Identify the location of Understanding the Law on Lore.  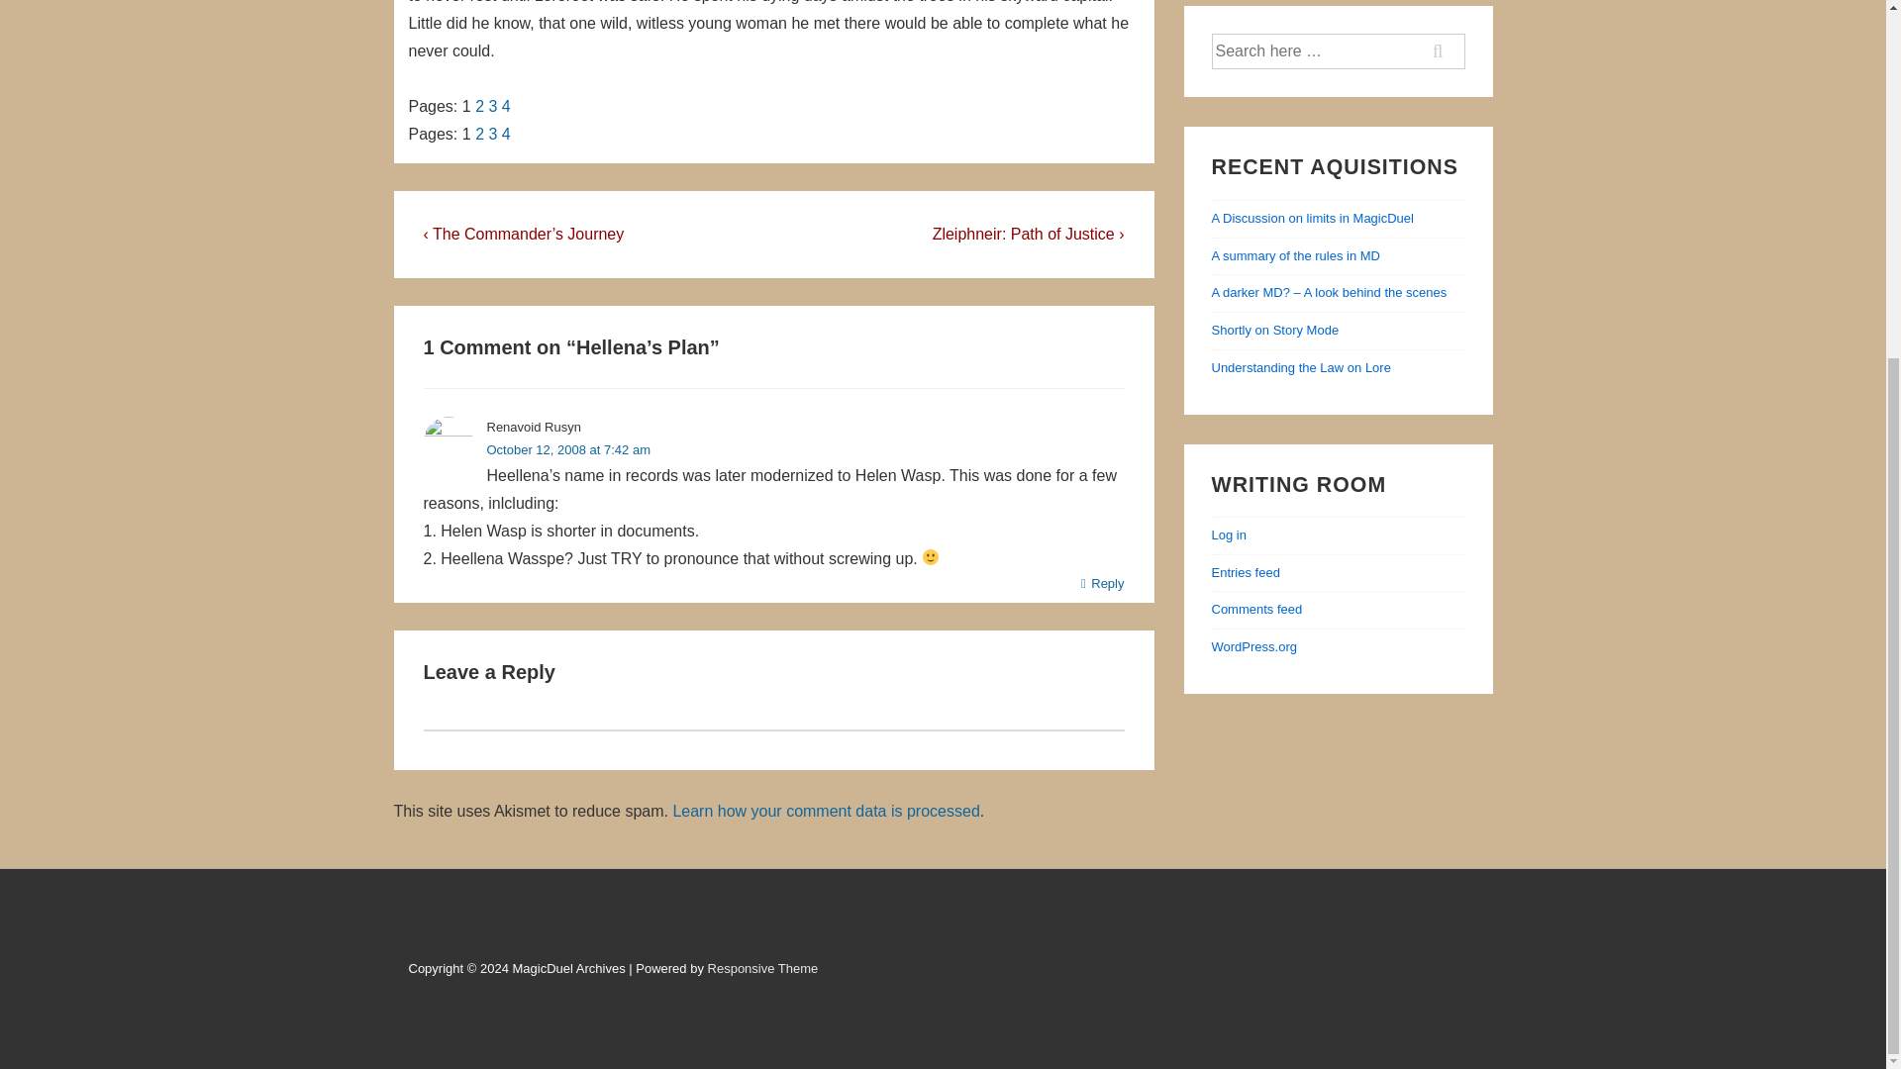
(1301, 367).